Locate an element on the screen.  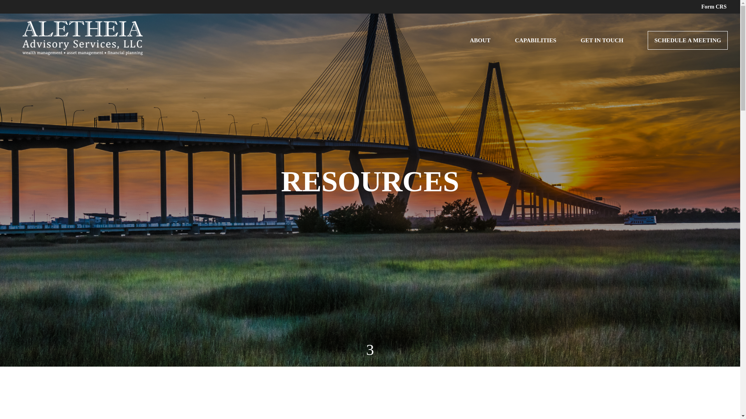
SCHEDULE A MEETING is located at coordinates (688, 40).